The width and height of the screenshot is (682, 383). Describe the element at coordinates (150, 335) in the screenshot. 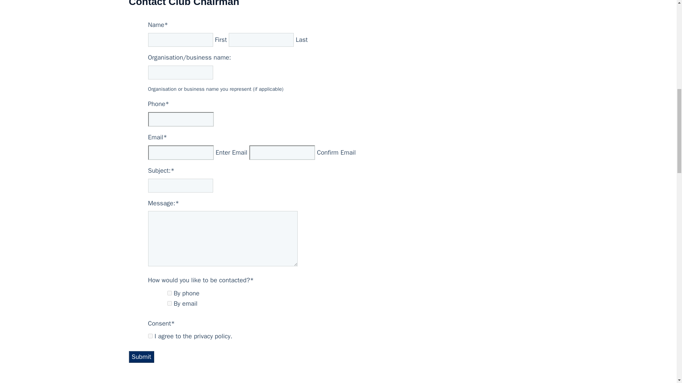

I see `1` at that location.